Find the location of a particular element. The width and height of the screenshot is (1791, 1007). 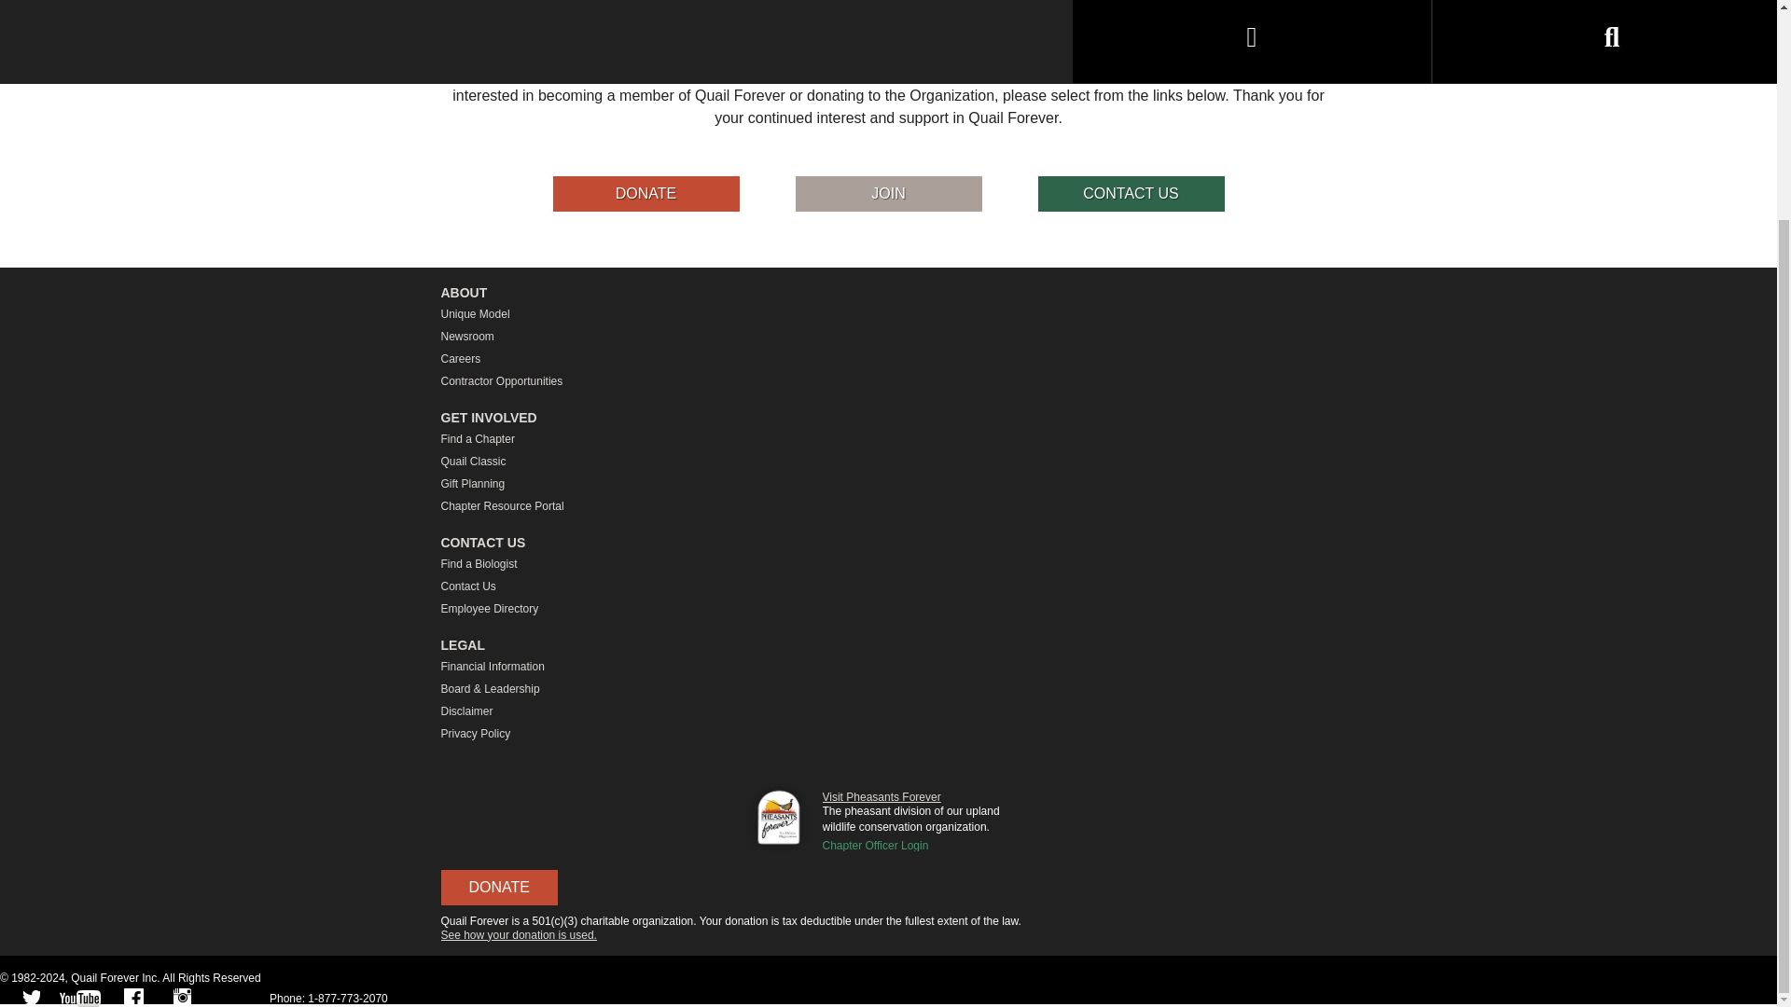

Newsroom is located at coordinates (888, 336).